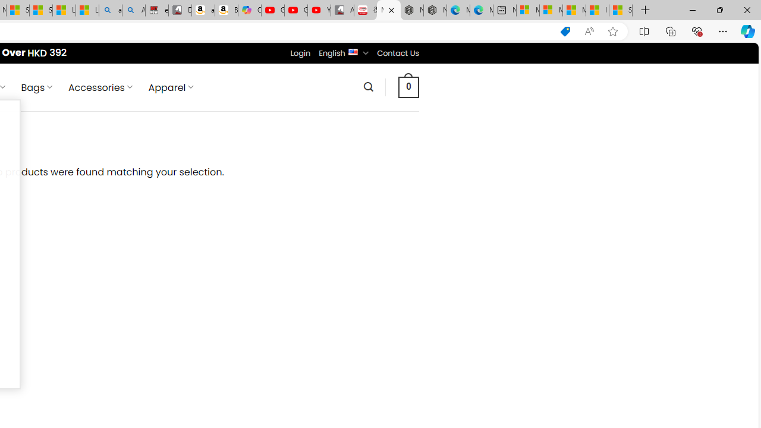 The width and height of the screenshot is (761, 428). Describe the element at coordinates (319, 11) in the screenshot. I see `YouTube Kids - An App Created for Kids to Explore Content` at that location.